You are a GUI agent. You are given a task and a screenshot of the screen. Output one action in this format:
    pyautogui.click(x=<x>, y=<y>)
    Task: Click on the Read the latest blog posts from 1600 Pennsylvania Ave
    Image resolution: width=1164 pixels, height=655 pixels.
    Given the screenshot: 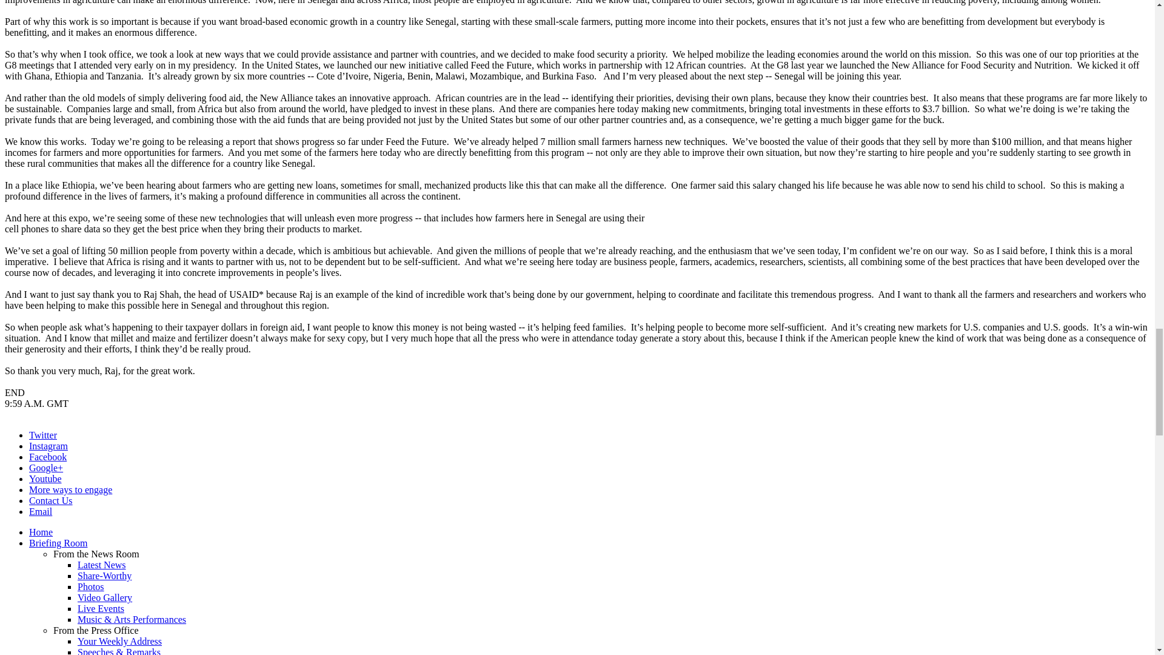 What is the action you would take?
    pyautogui.click(x=102, y=565)
    